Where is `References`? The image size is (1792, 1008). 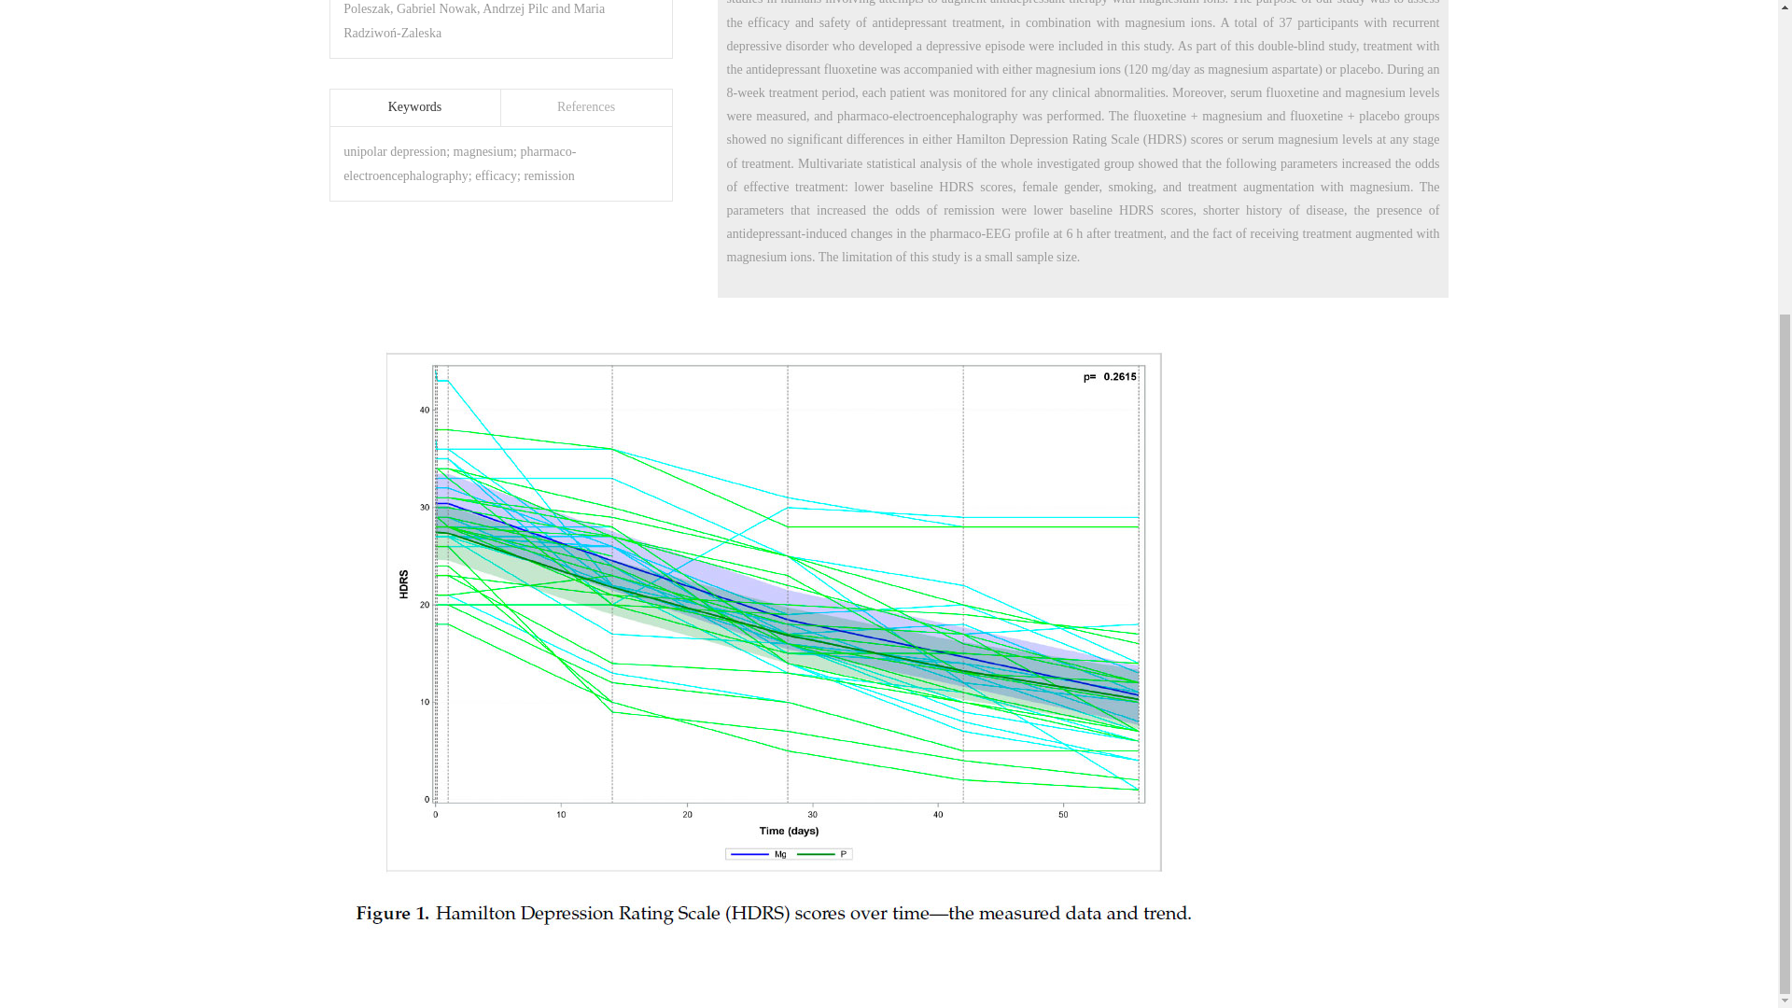 References is located at coordinates (584, 108).